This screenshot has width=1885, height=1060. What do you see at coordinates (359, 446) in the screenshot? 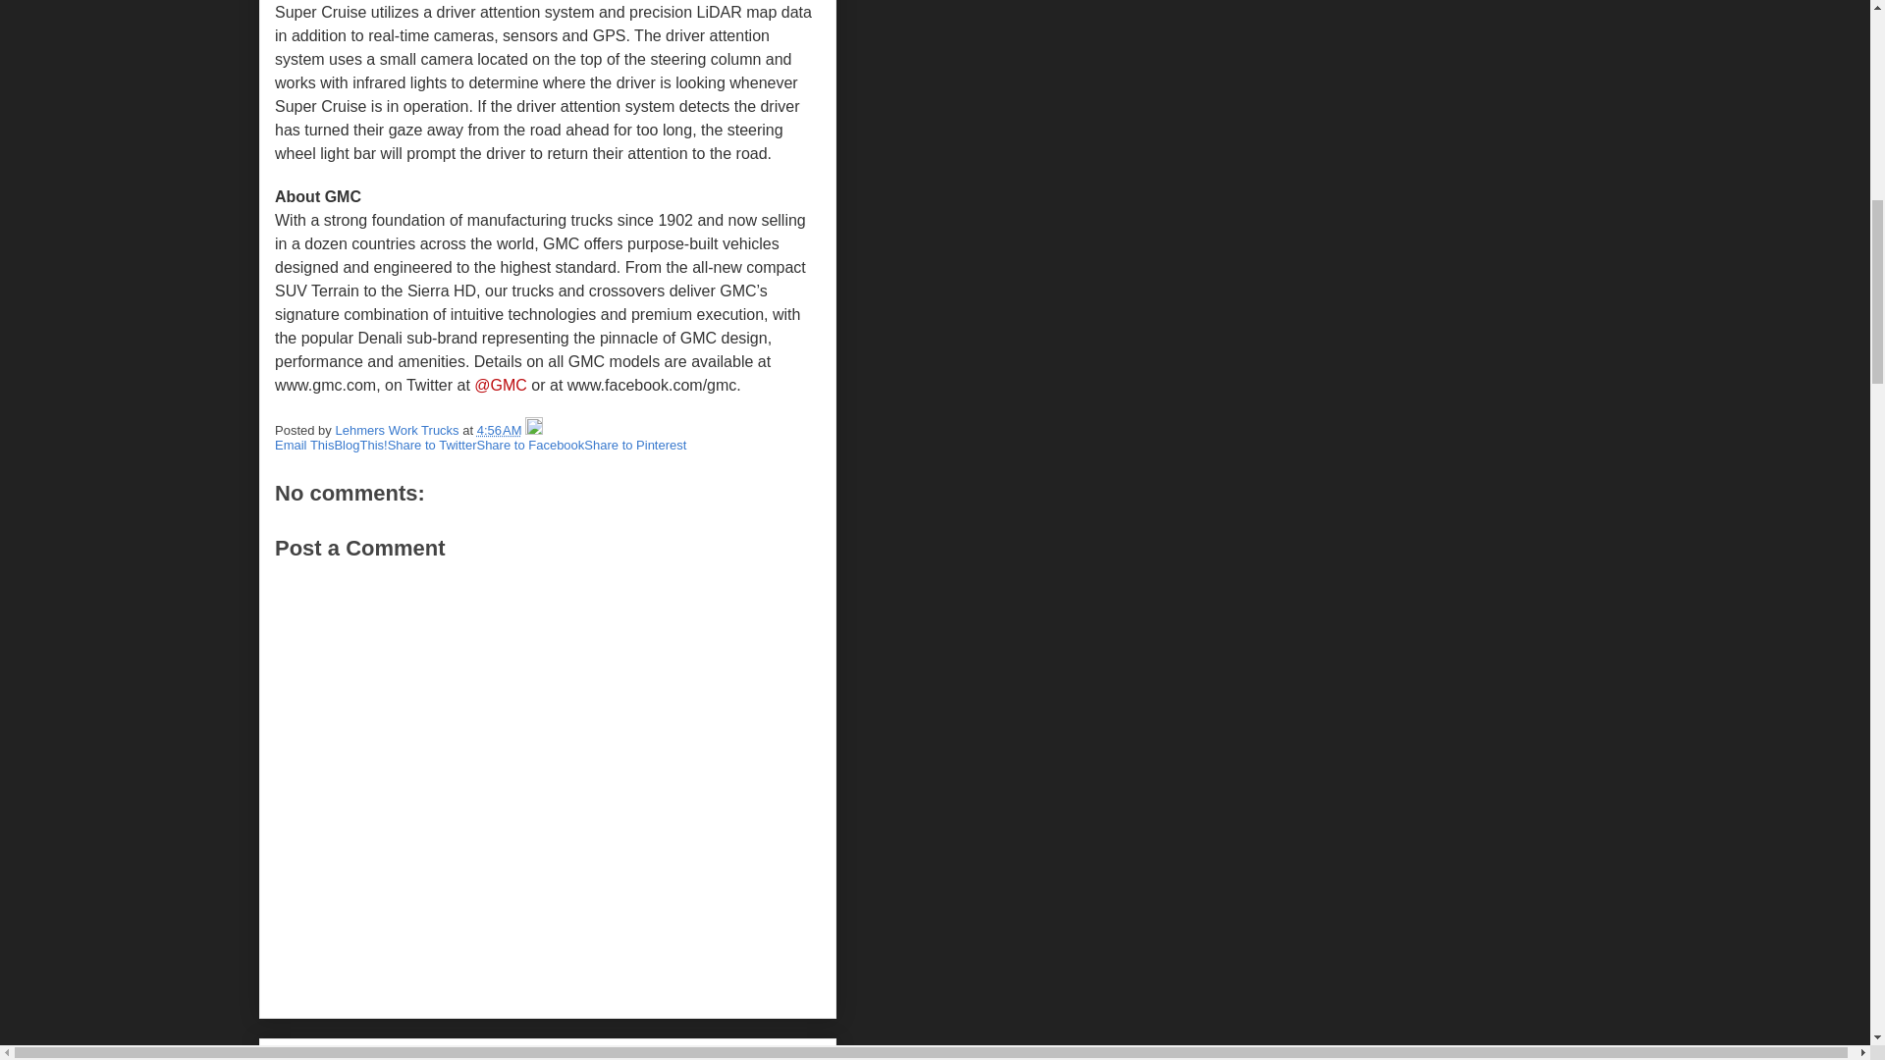
I see `BlogThis!` at bounding box center [359, 446].